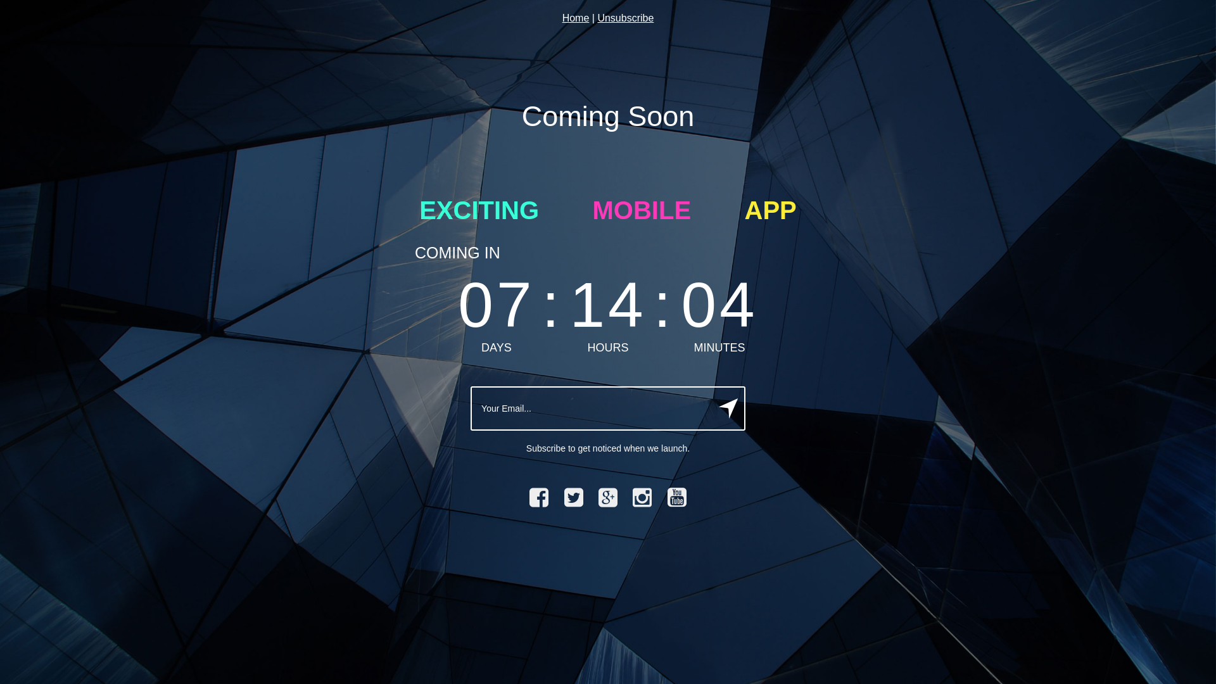 Image resolution: width=1216 pixels, height=684 pixels. Describe the element at coordinates (677, 498) in the screenshot. I see `Go to Our Youtube Channel` at that location.